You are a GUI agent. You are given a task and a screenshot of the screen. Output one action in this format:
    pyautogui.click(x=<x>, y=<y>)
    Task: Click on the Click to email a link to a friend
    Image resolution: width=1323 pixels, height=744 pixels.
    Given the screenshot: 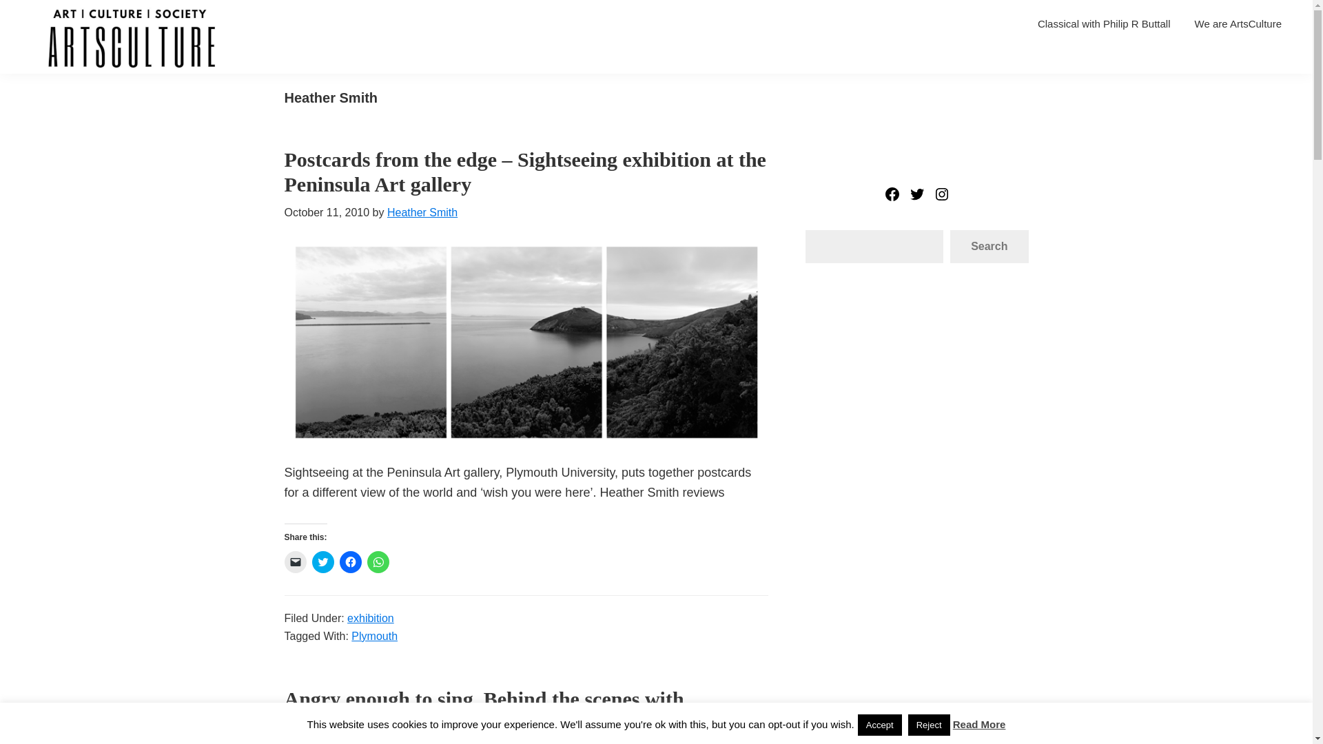 What is the action you would take?
    pyautogui.click(x=295, y=562)
    